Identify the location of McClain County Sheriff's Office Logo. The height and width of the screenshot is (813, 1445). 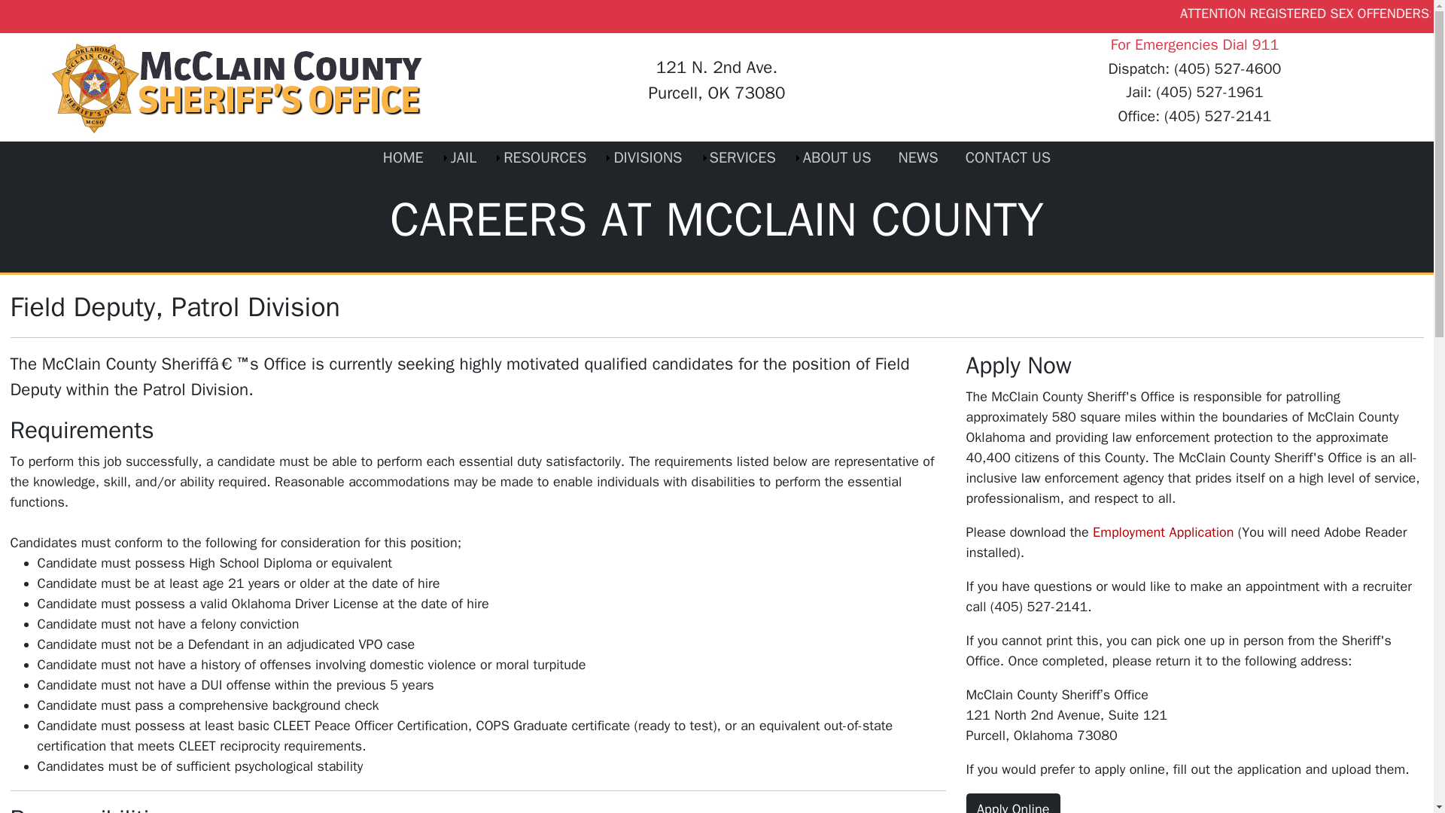
(238, 87).